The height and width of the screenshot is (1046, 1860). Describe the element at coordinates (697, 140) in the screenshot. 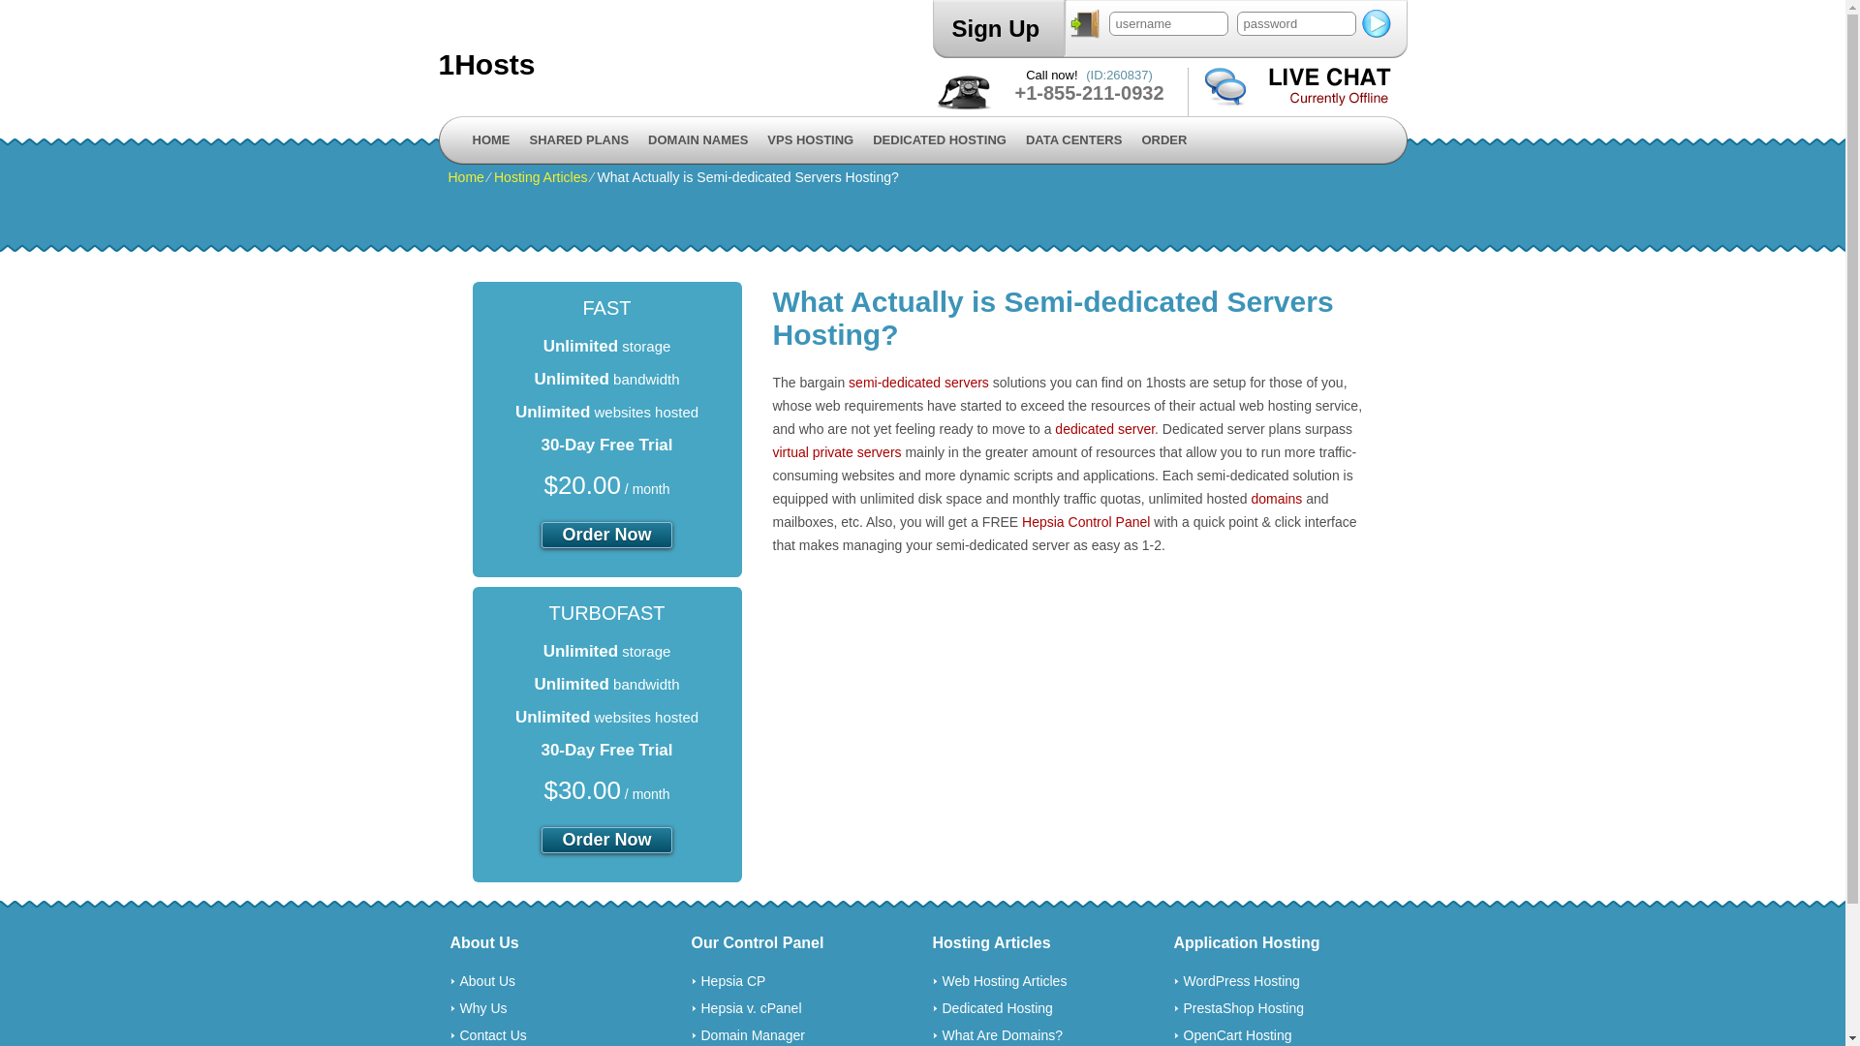

I see `DOMAIN NAMES` at that location.